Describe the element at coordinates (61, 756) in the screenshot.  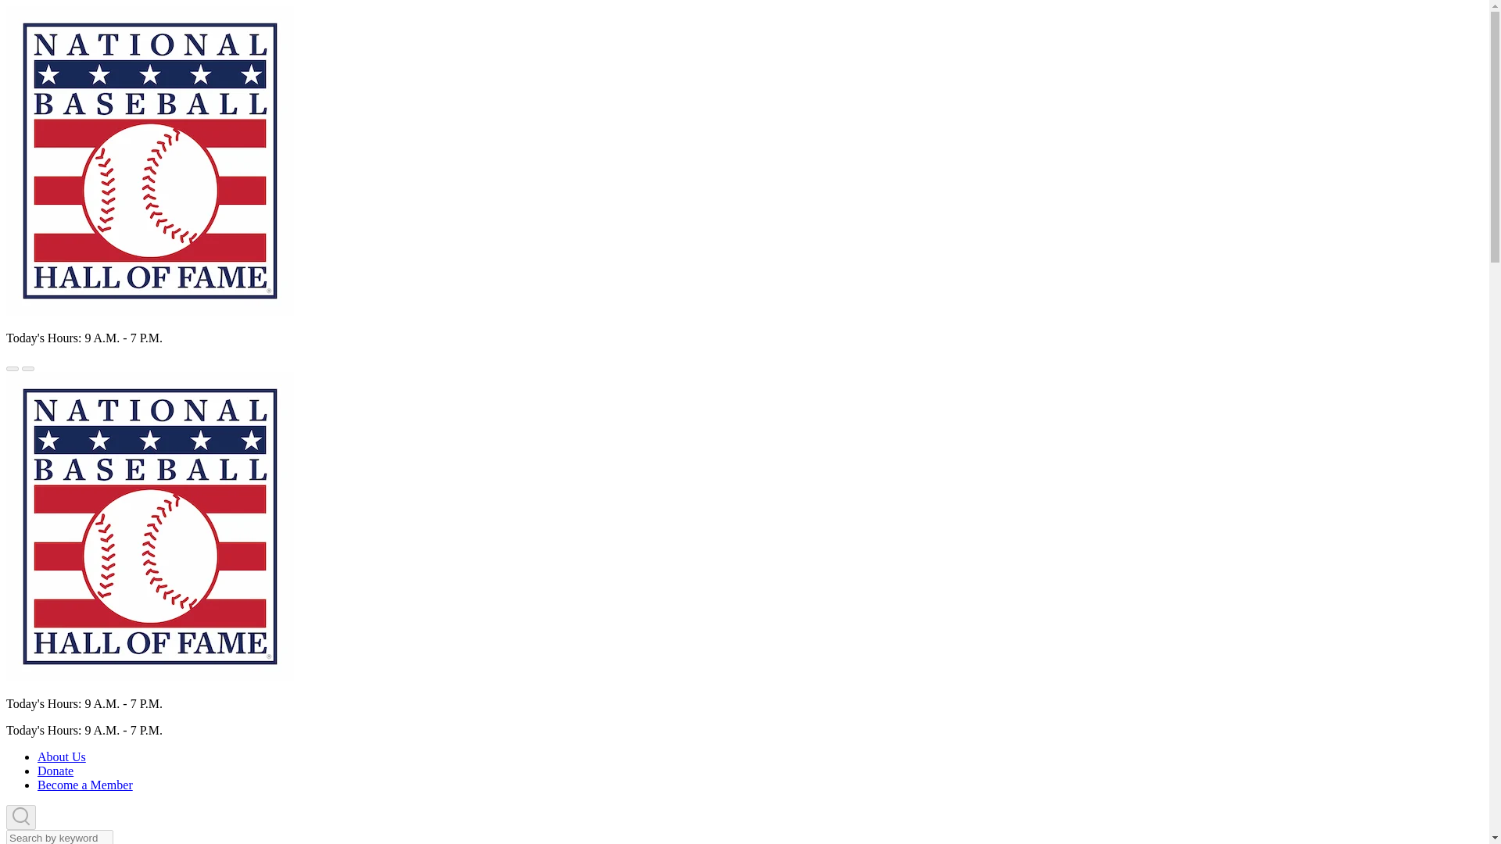
I see `About Us` at that location.